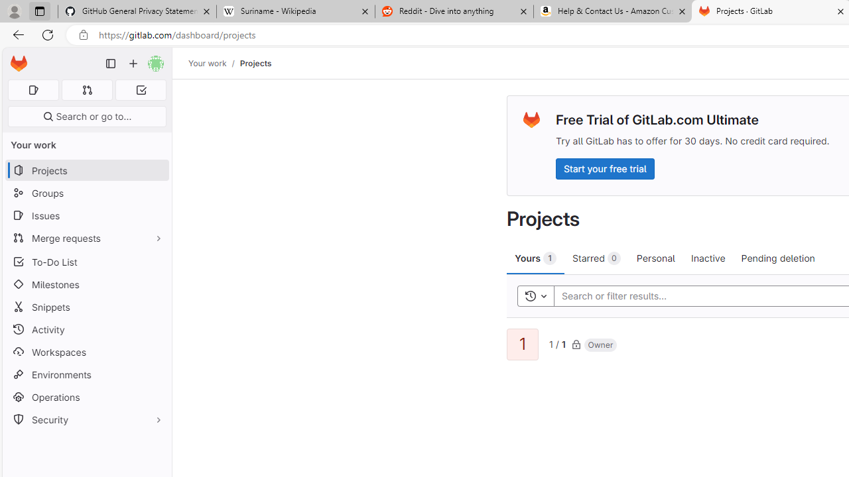  What do you see at coordinates (86, 329) in the screenshot?
I see `Activity` at bounding box center [86, 329].